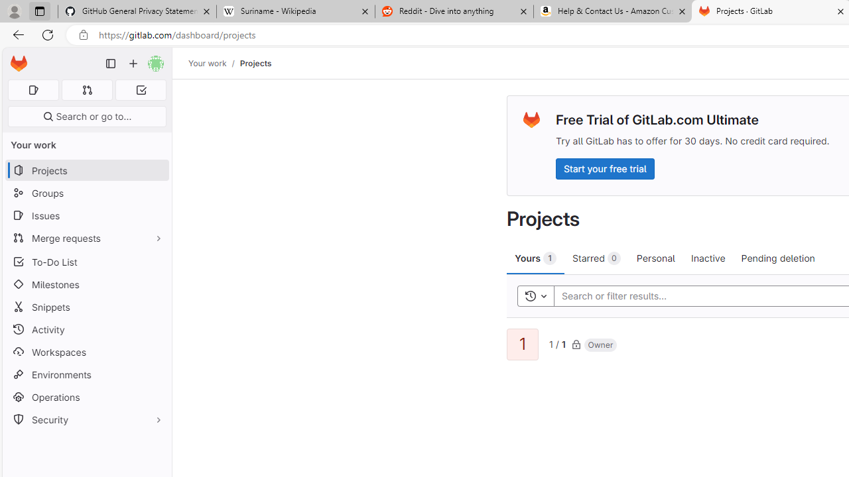  What do you see at coordinates (86, 329) in the screenshot?
I see `Activity` at bounding box center [86, 329].